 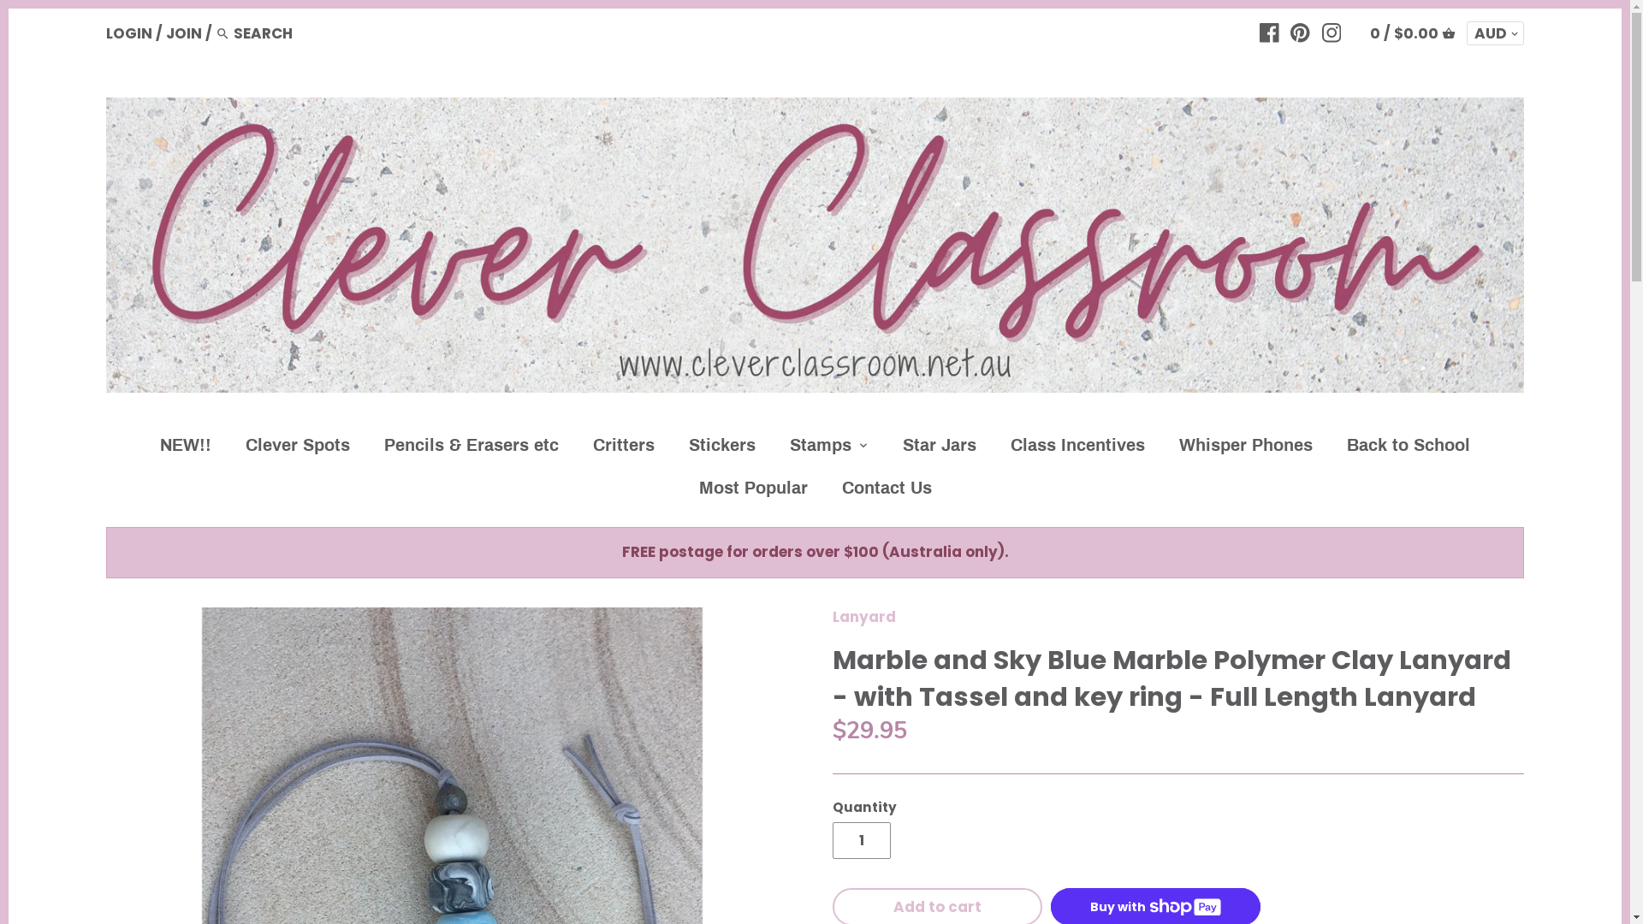 I want to click on Pencils & Erasers etc, so click(x=472, y=448).